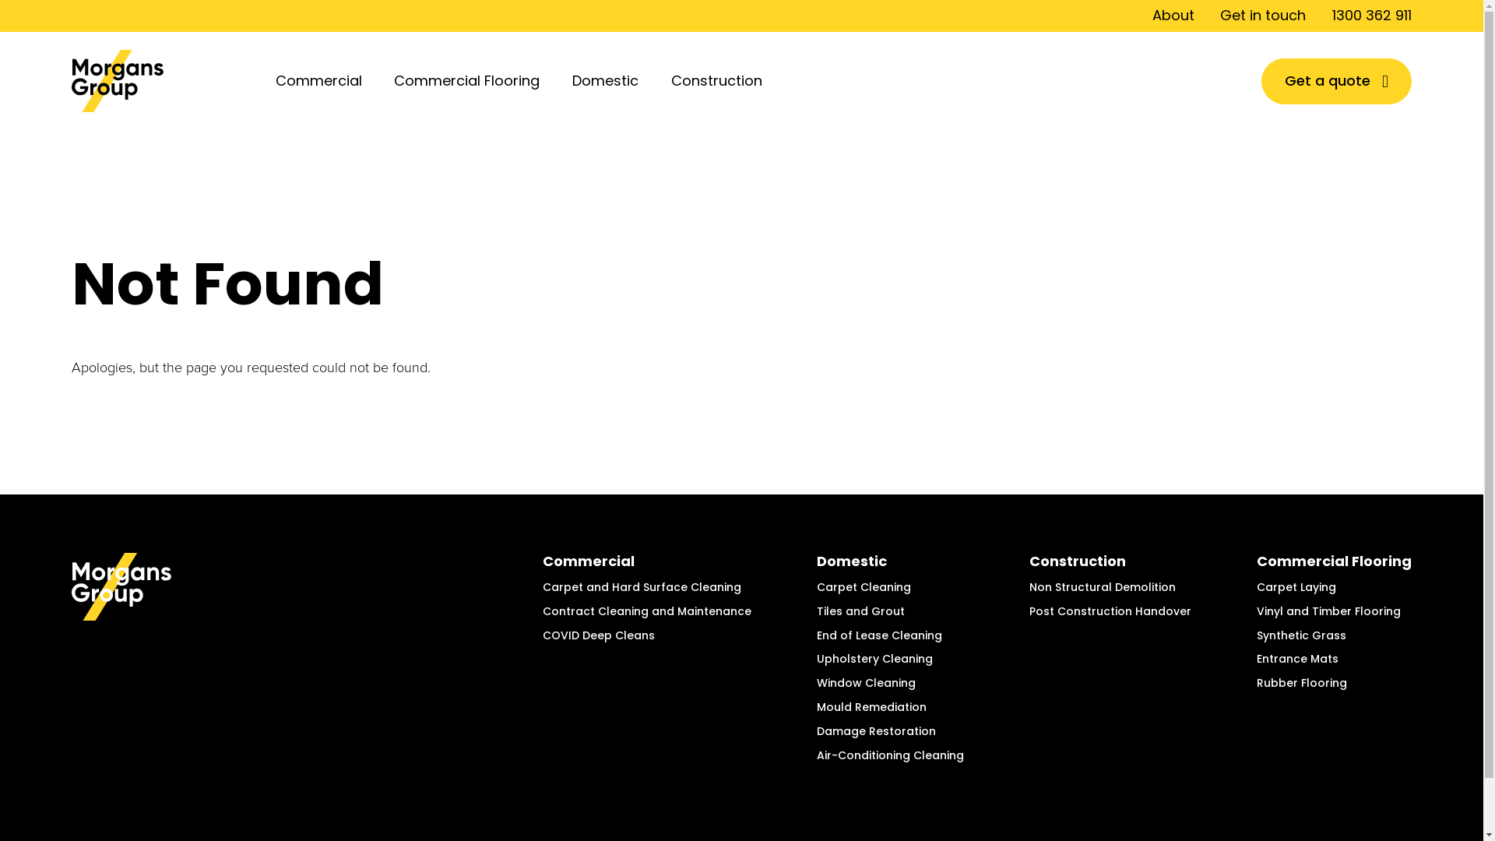  What do you see at coordinates (470, 81) in the screenshot?
I see `Commercial Flooring` at bounding box center [470, 81].